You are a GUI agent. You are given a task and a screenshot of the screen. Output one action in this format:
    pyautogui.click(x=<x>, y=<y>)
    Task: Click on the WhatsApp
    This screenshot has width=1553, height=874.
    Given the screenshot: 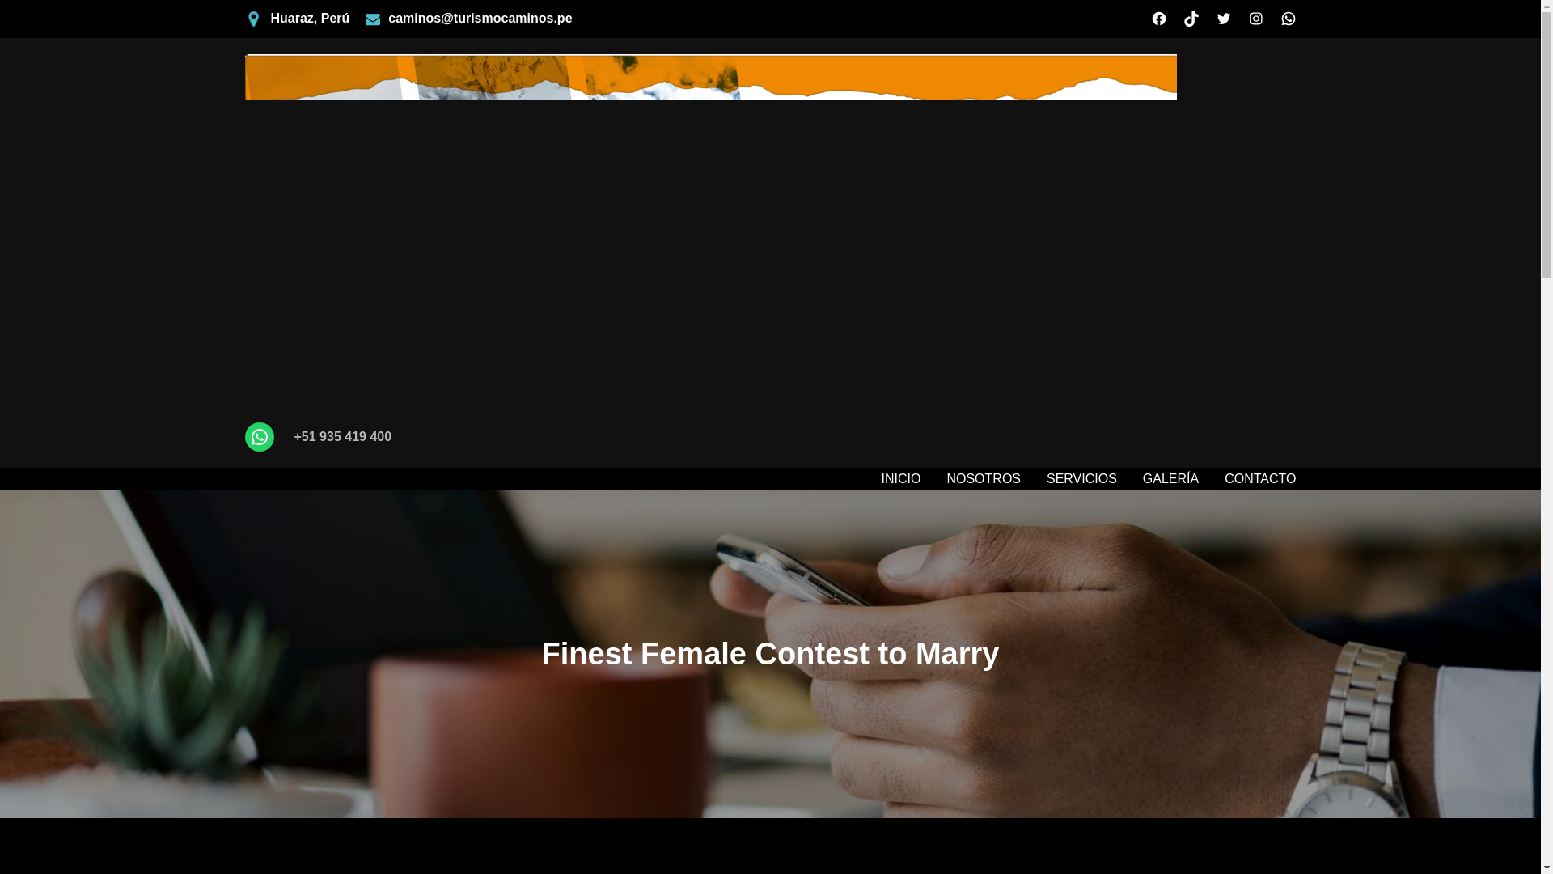 What is the action you would take?
    pyautogui.click(x=1288, y=18)
    